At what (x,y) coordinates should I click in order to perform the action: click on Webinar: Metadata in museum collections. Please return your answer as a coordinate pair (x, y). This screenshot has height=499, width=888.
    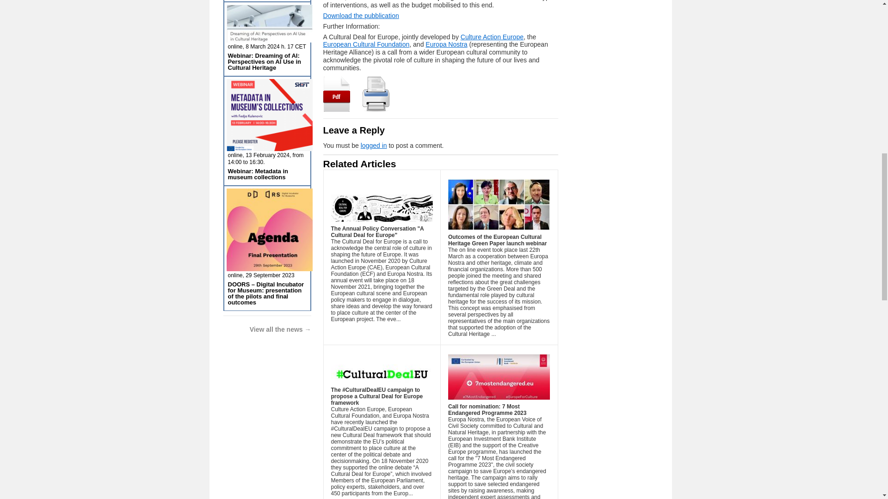
    Looking at the image, I should click on (269, 148).